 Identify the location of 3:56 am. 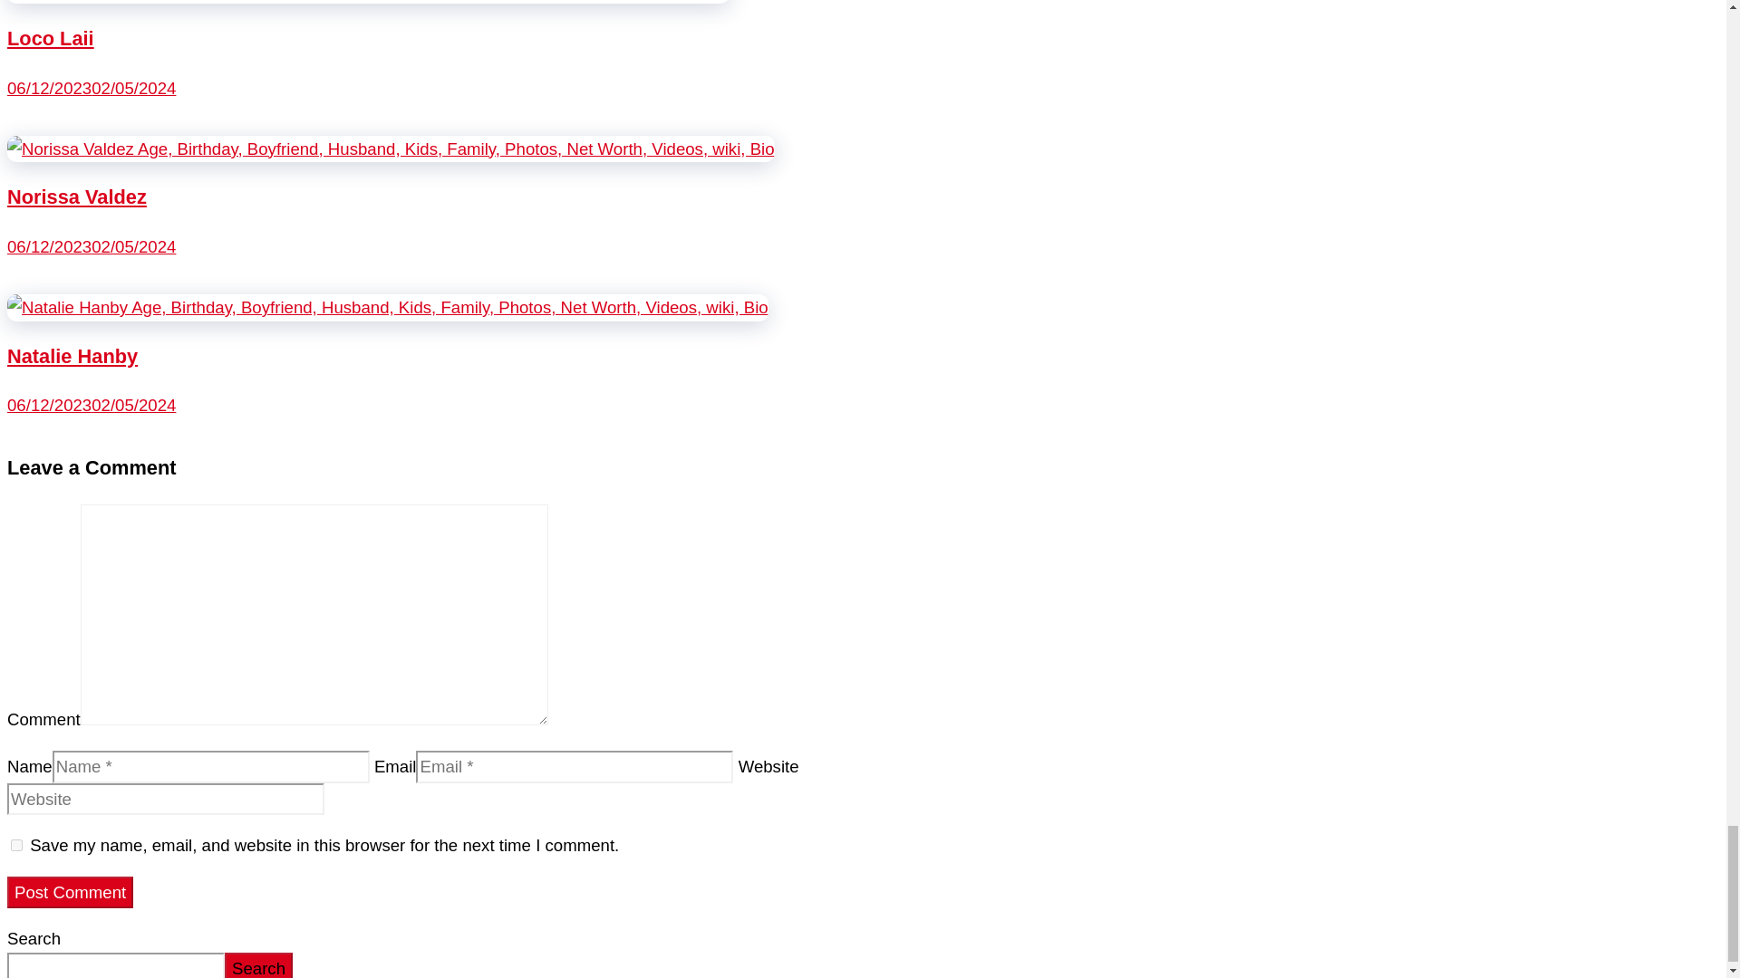
(91, 246).